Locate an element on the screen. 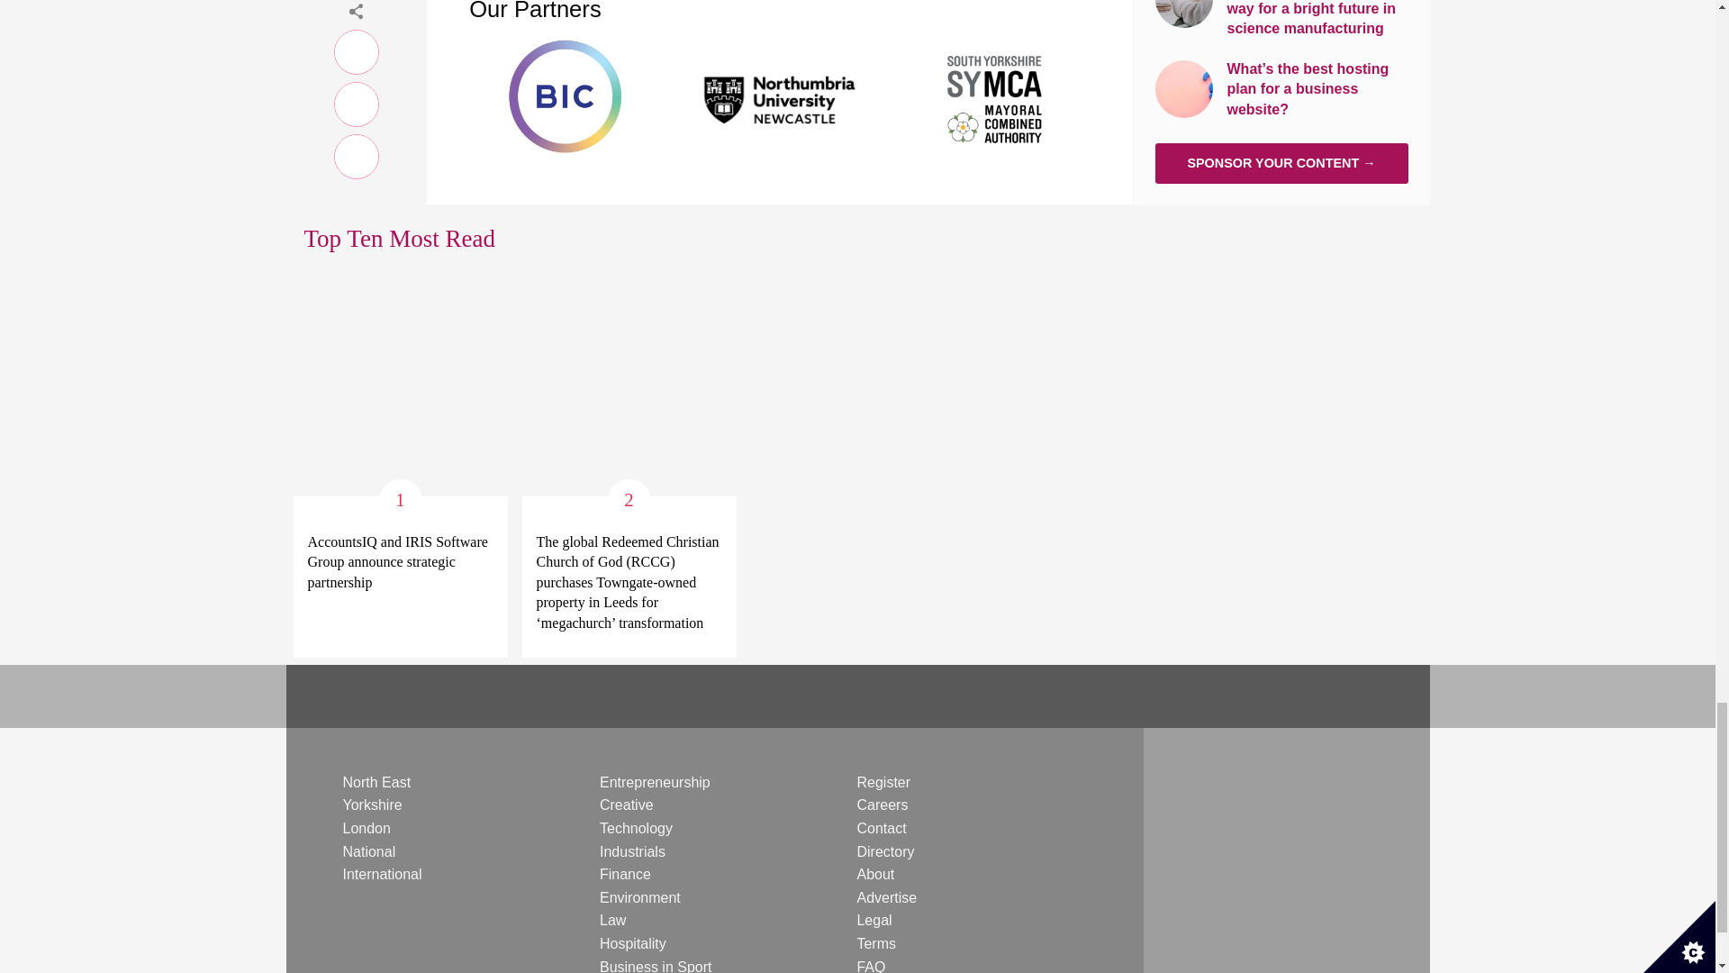  National is located at coordinates (369, 851).